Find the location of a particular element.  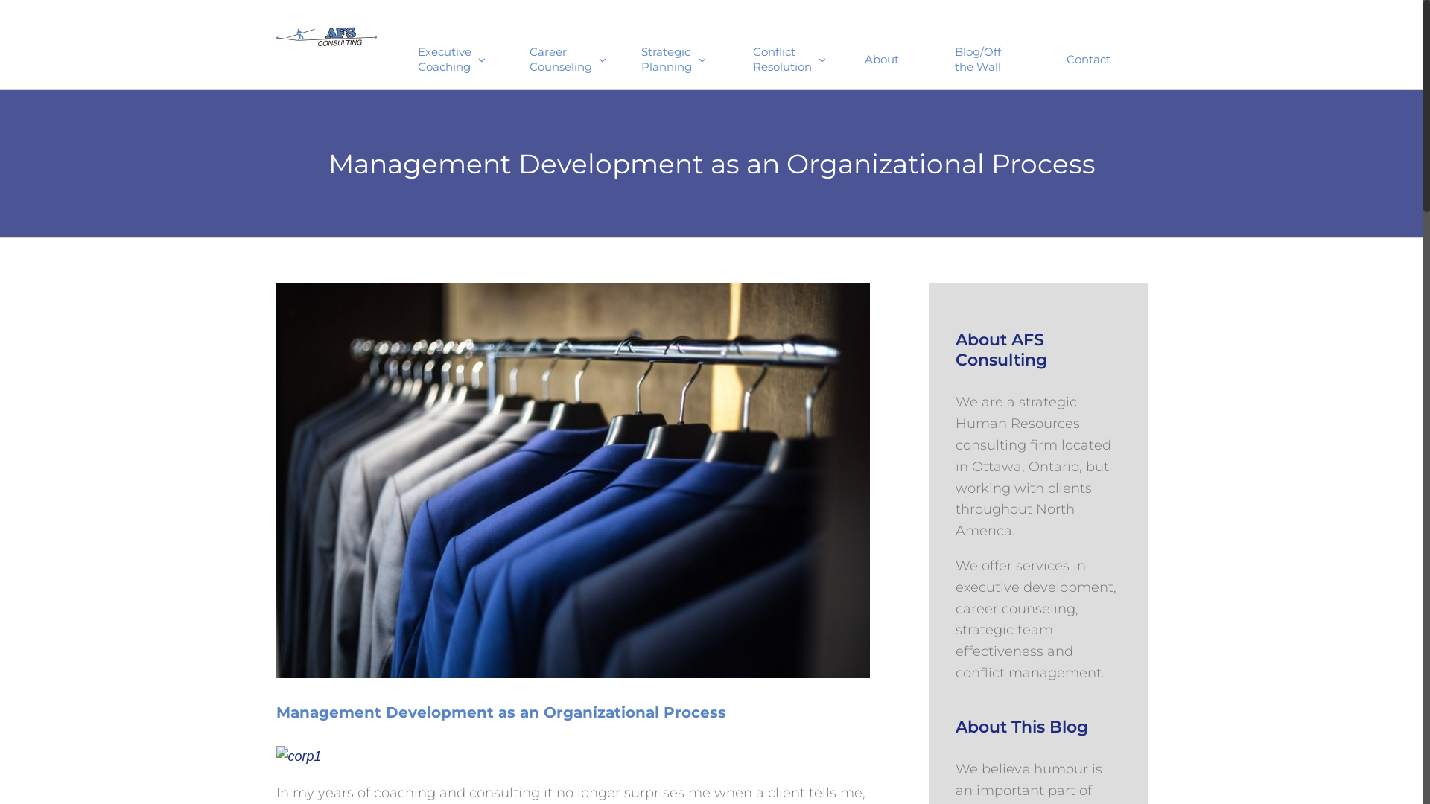

Executive Coaching is located at coordinates (445, 45).